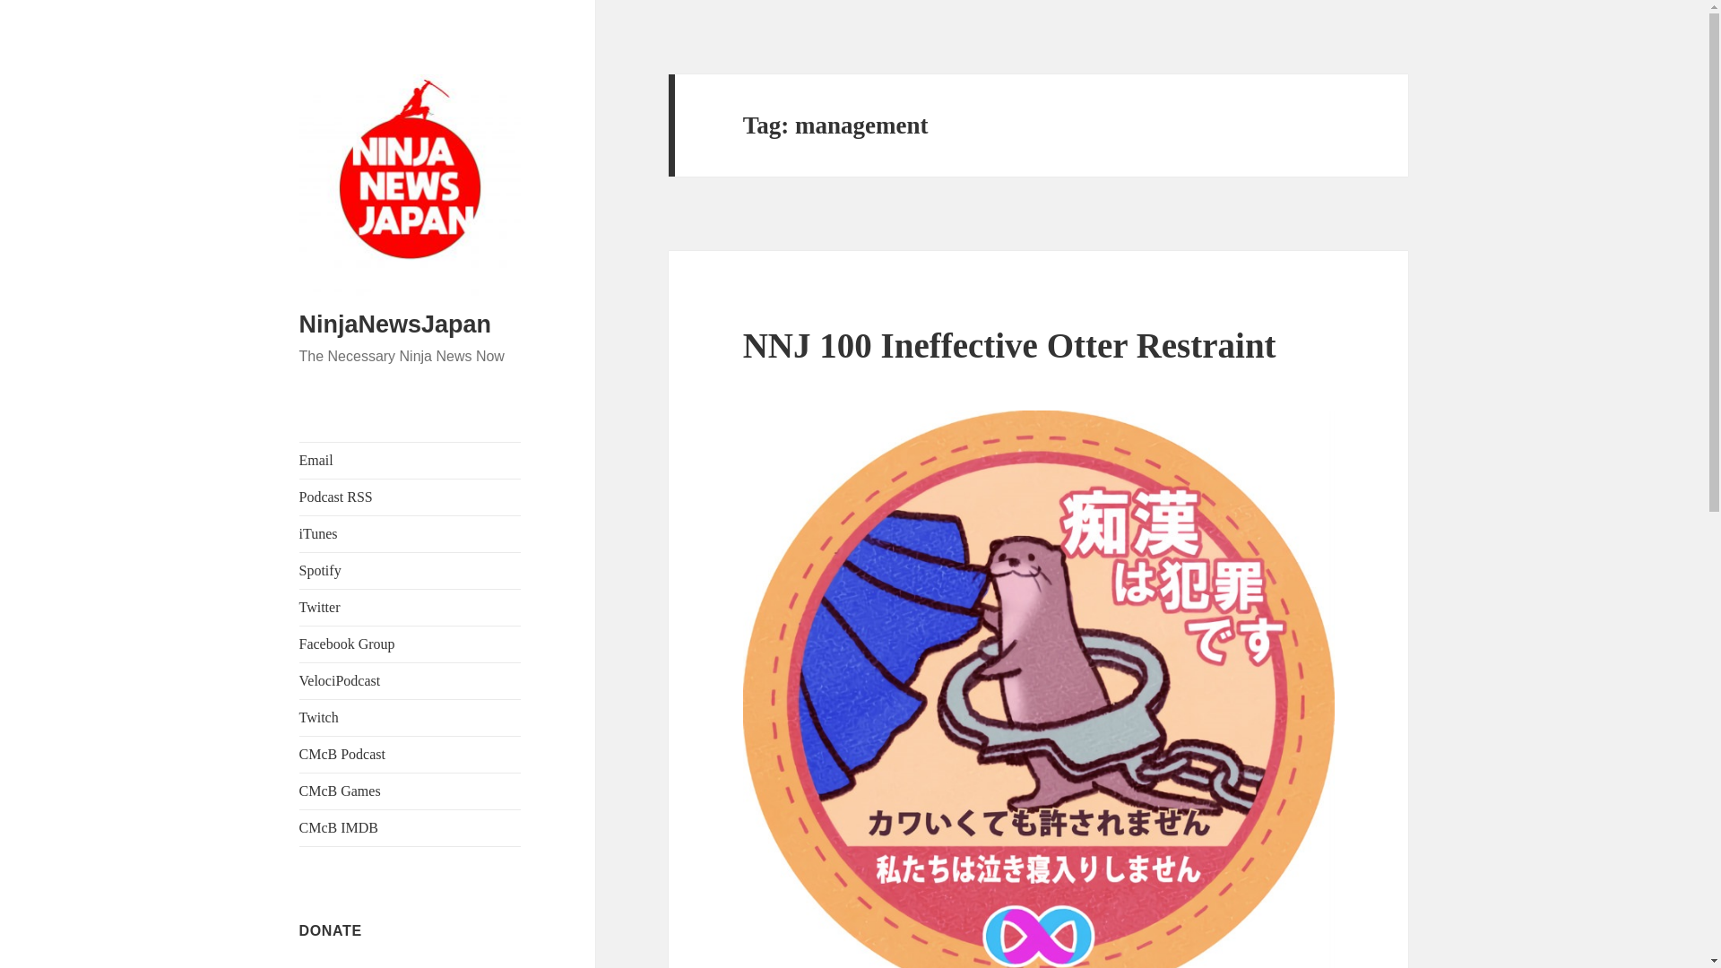 This screenshot has height=968, width=1721. I want to click on CMcB Games, so click(411, 791).